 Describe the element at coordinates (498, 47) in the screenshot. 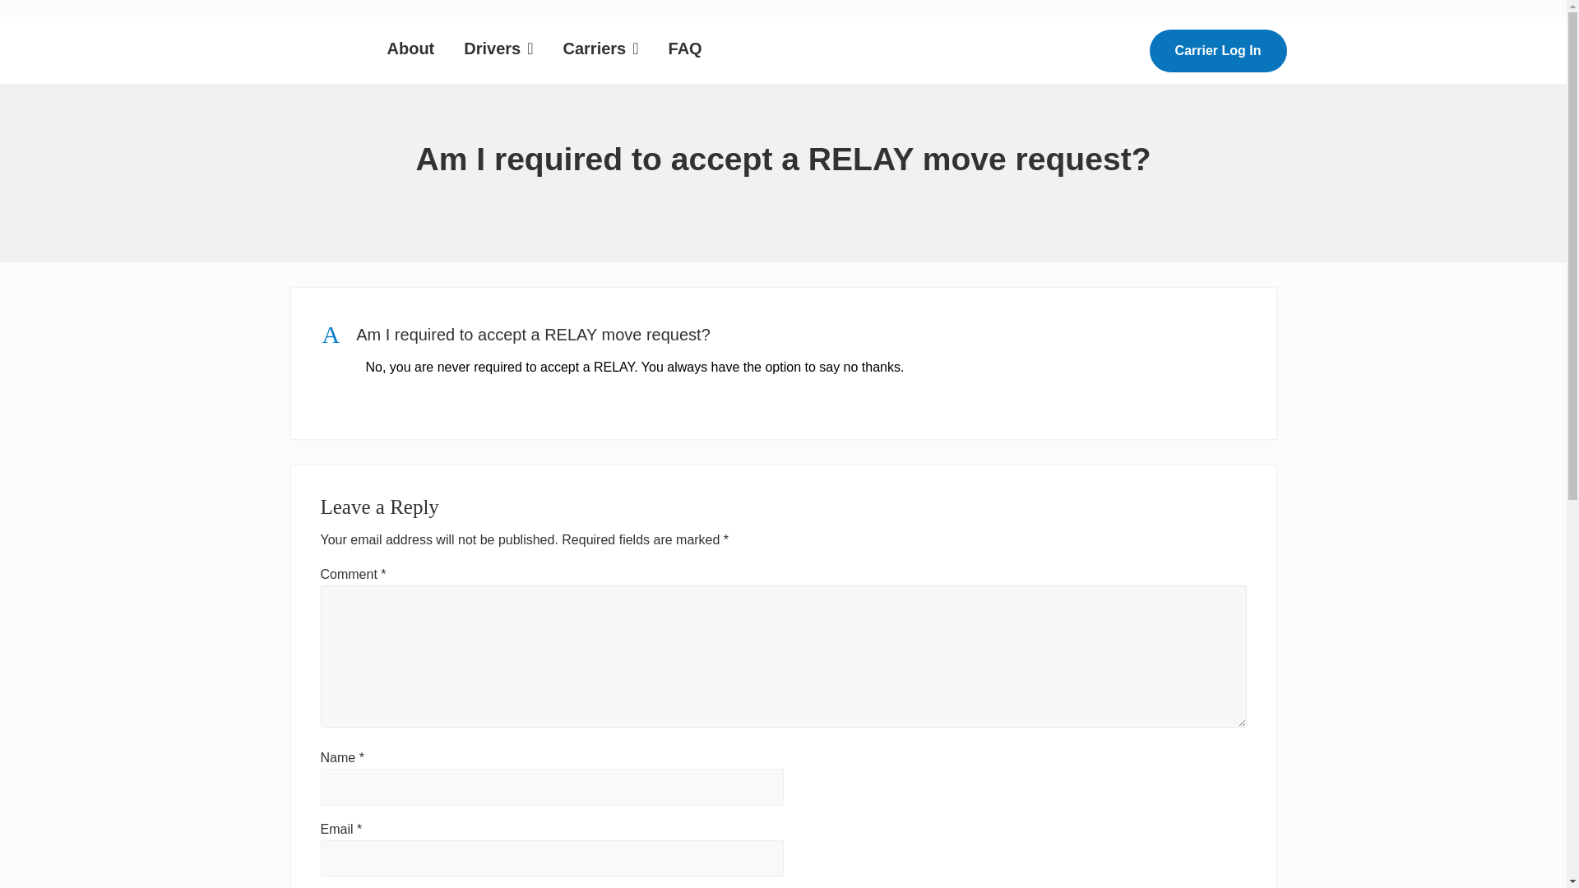

I see `FAQ` at that location.